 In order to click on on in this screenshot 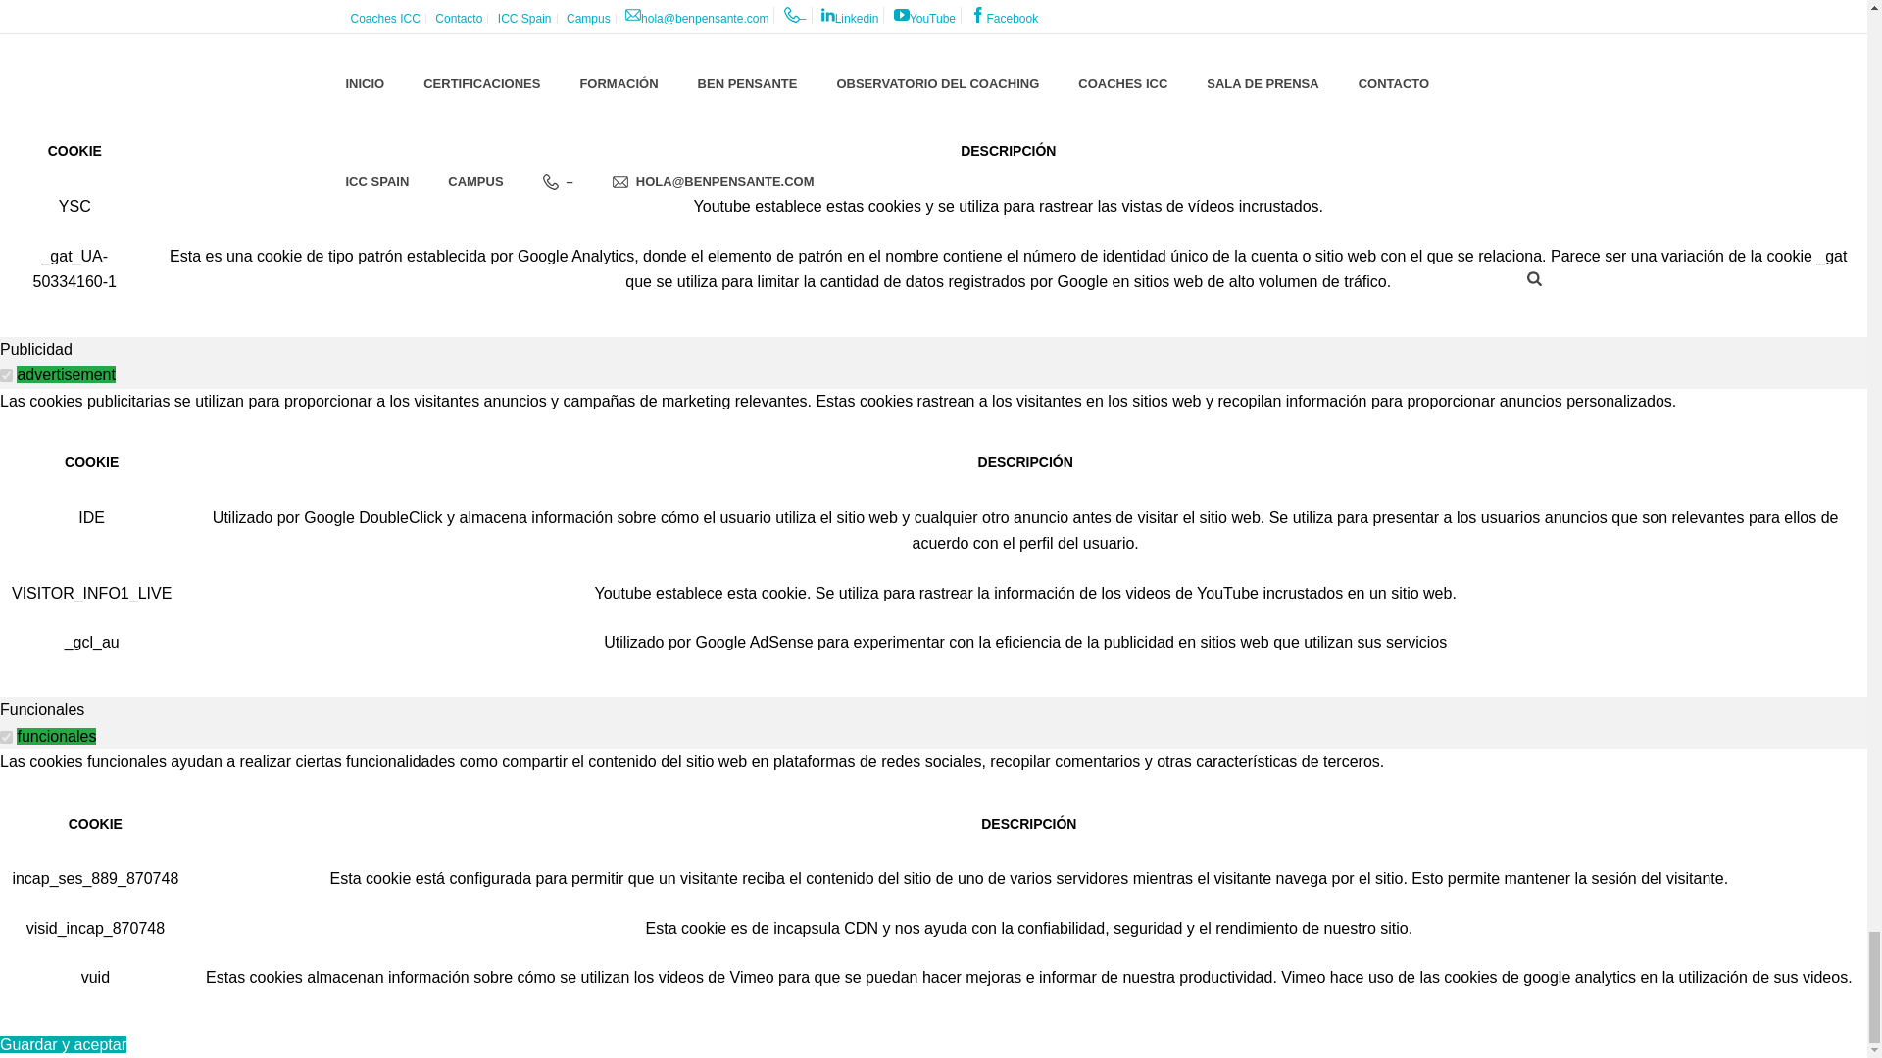, I will do `click(6, 737)`.